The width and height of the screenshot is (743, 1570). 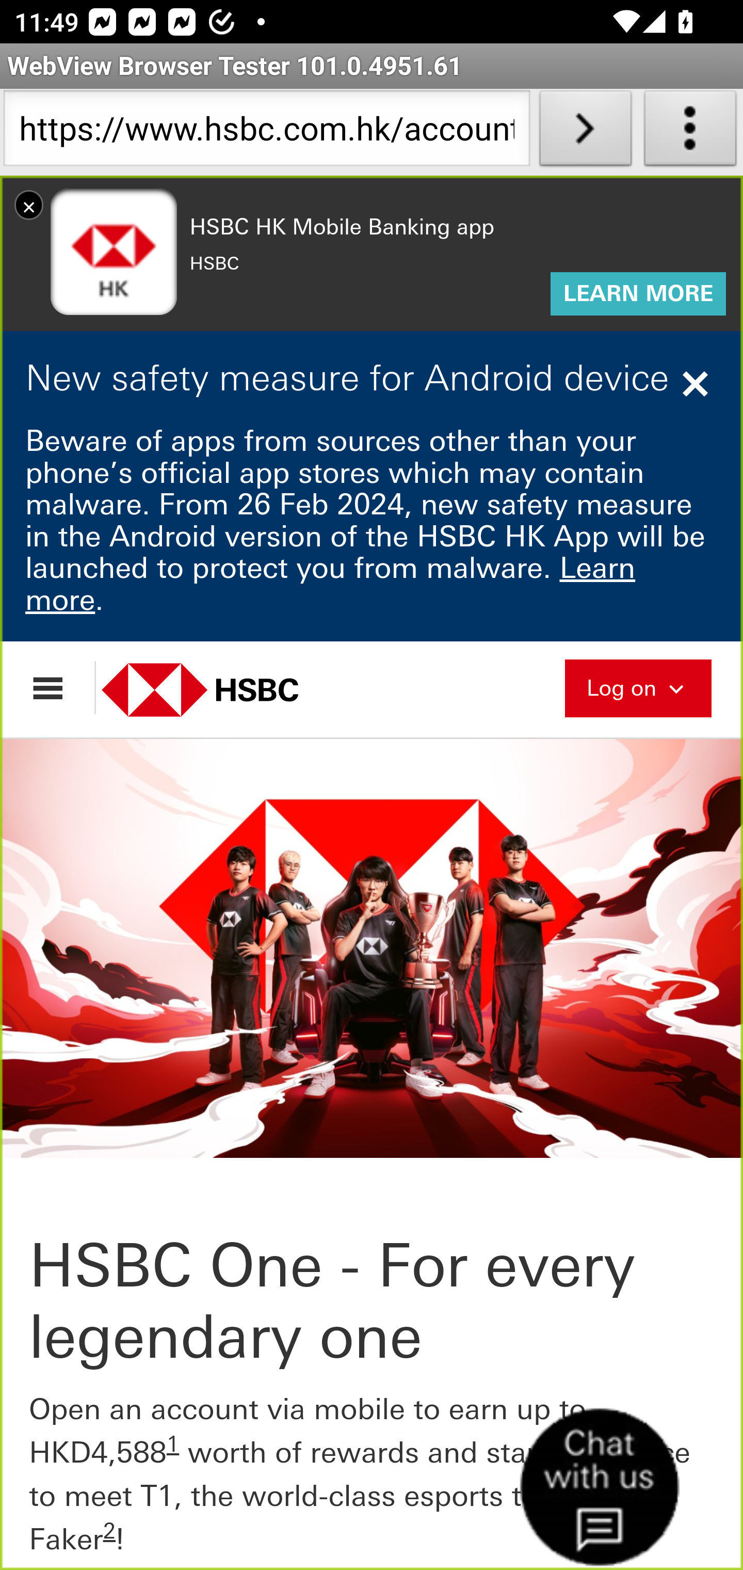 I want to click on About WebView, so click(x=690, y=132).